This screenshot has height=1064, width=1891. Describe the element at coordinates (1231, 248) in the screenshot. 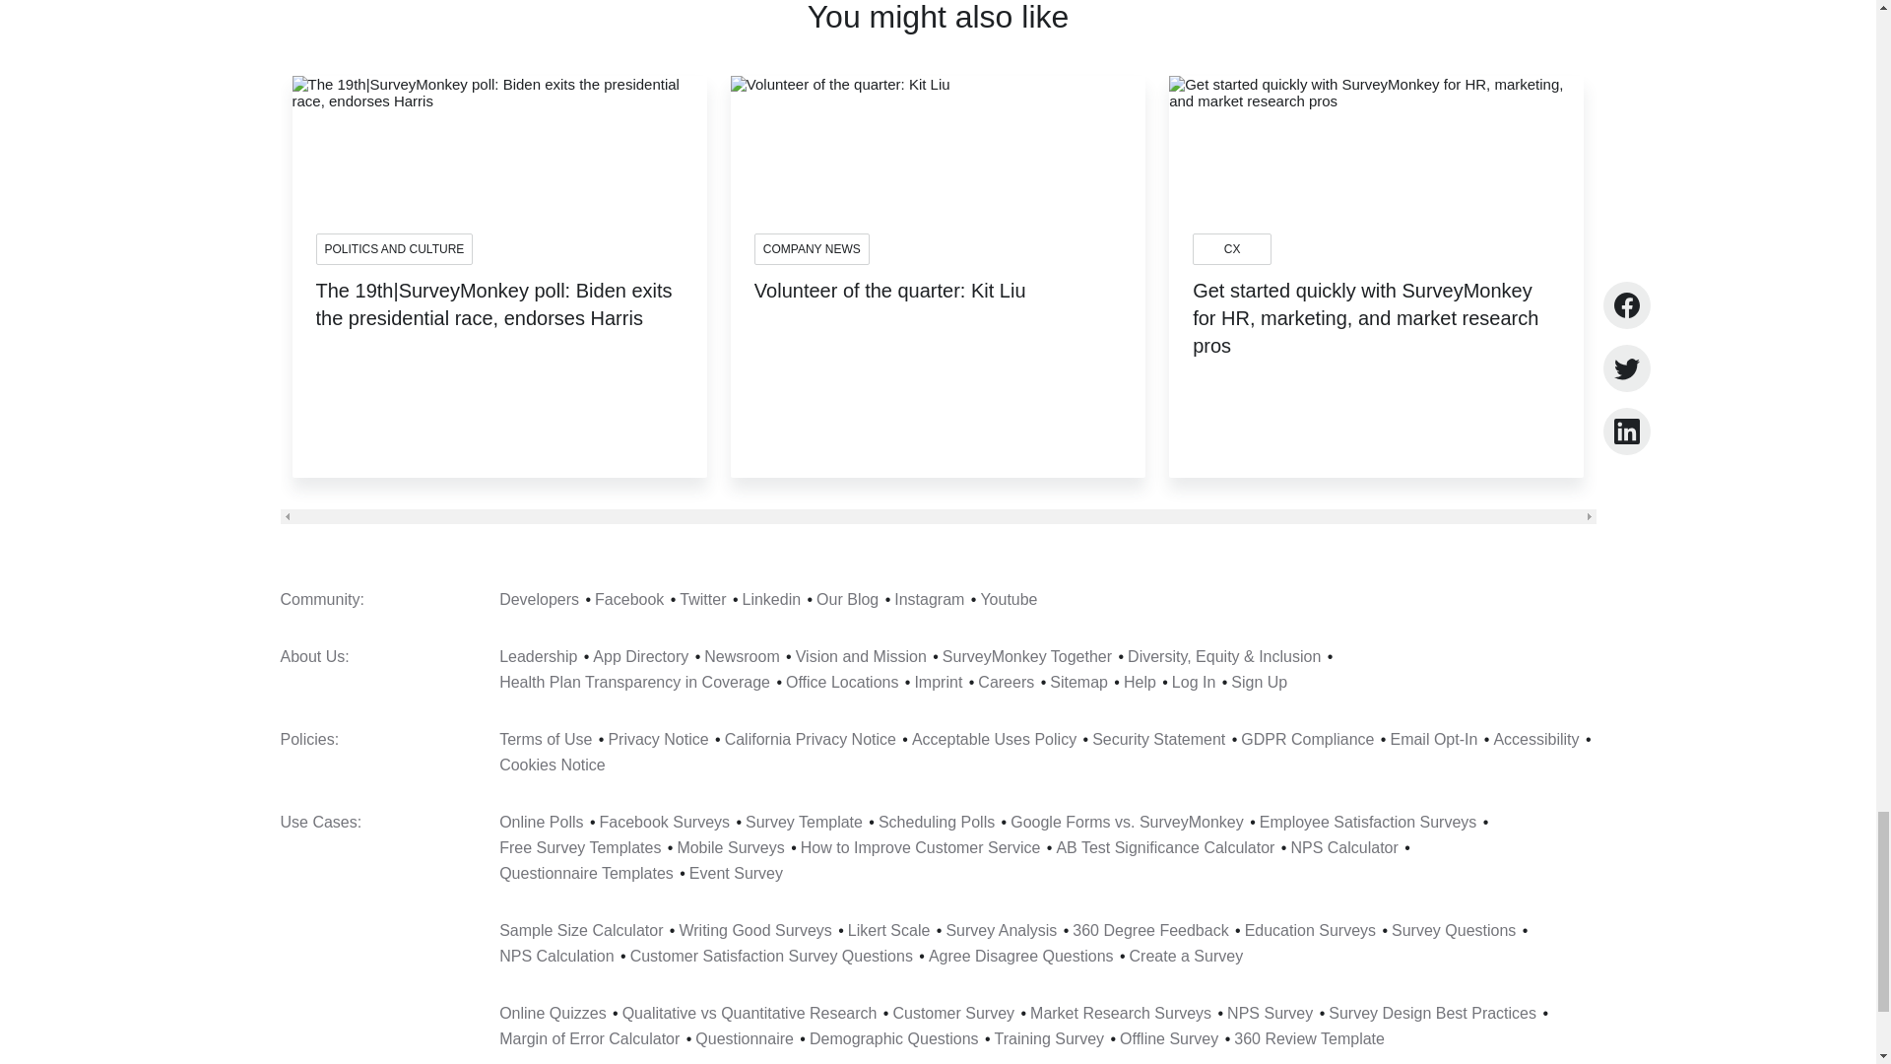

I see `CX` at that location.